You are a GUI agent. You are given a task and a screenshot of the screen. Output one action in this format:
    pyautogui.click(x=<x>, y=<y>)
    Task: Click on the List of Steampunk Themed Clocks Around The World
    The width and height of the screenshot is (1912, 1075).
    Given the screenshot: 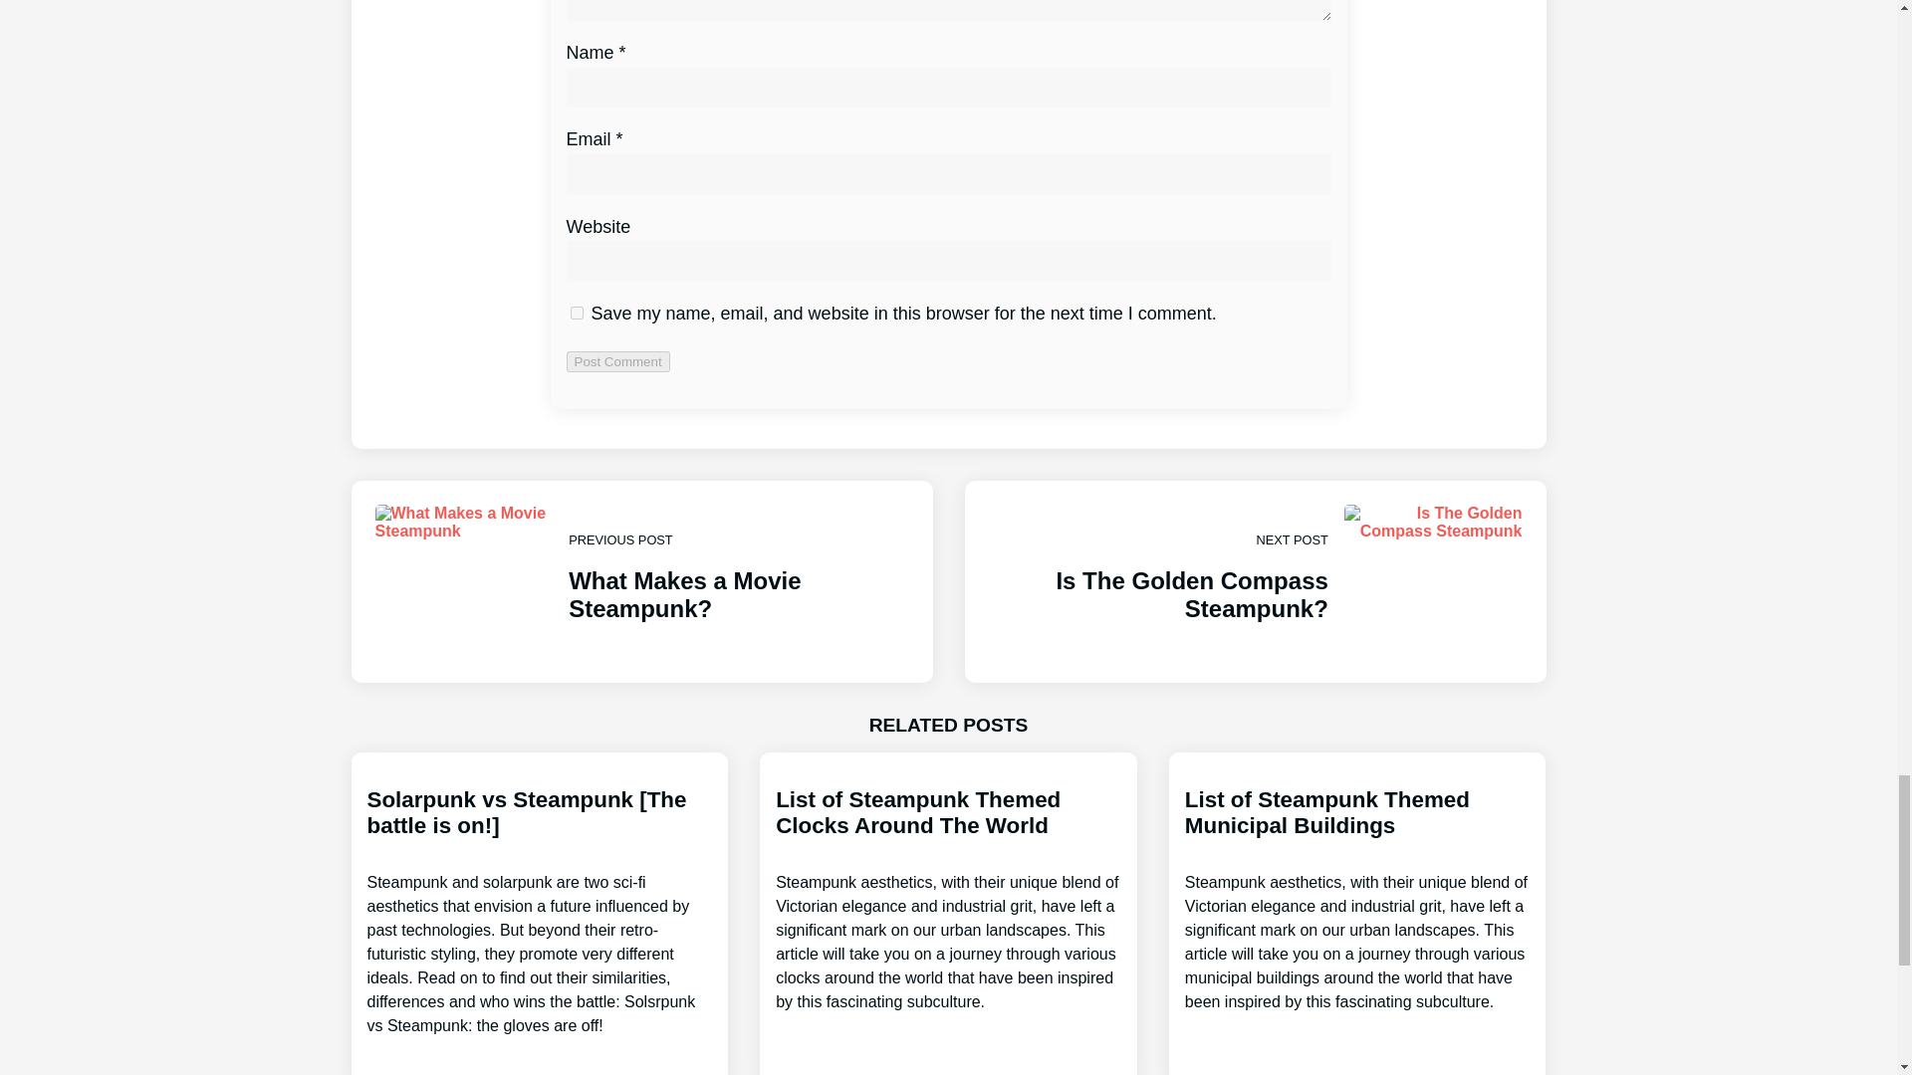 What is the action you would take?
    pyautogui.click(x=1358, y=900)
    